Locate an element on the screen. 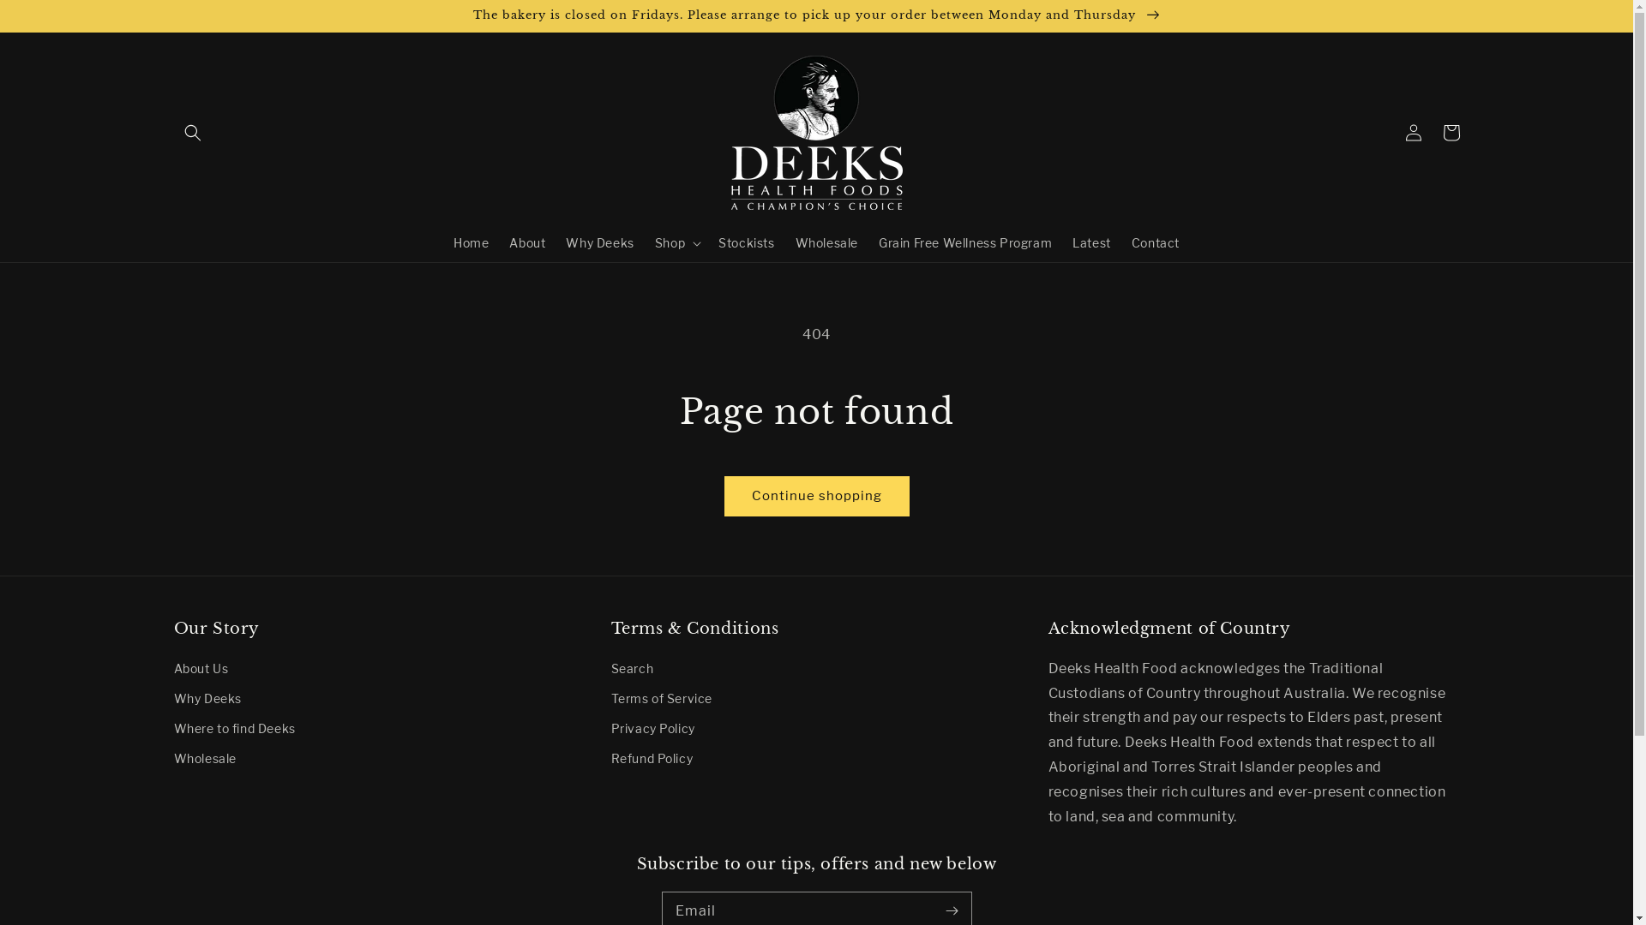 The height and width of the screenshot is (925, 1646). Grain Free Wellness Program is located at coordinates (965, 243).